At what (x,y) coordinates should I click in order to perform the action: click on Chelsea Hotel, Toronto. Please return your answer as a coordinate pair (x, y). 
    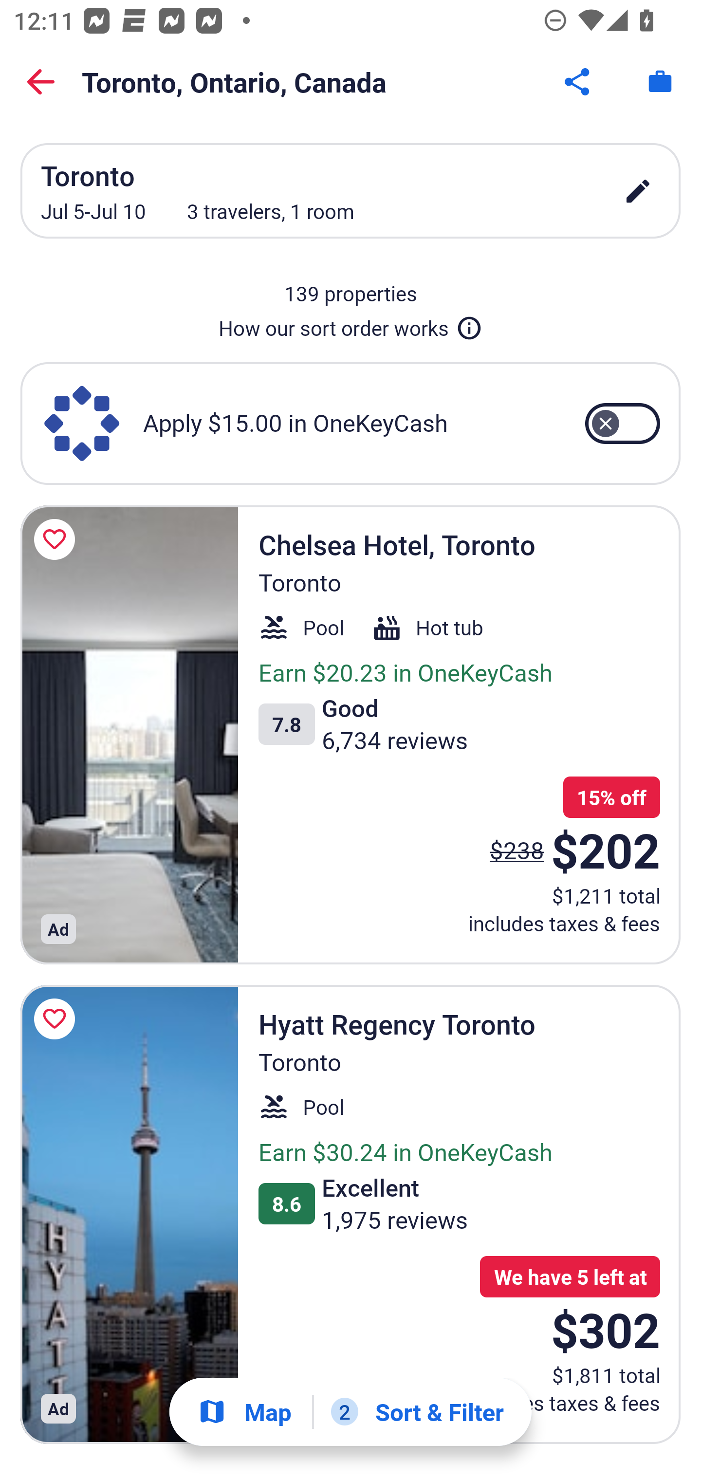
    Looking at the image, I should click on (129, 735).